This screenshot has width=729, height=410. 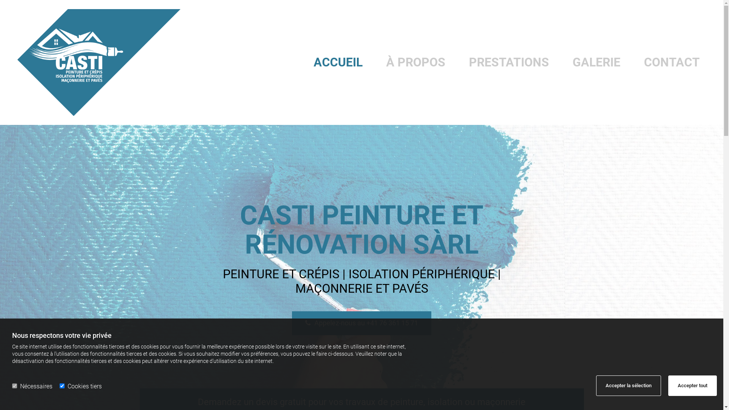 What do you see at coordinates (509, 63) in the screenshot?
I see `PRESTATIONS` at bounding box center [509, 63].